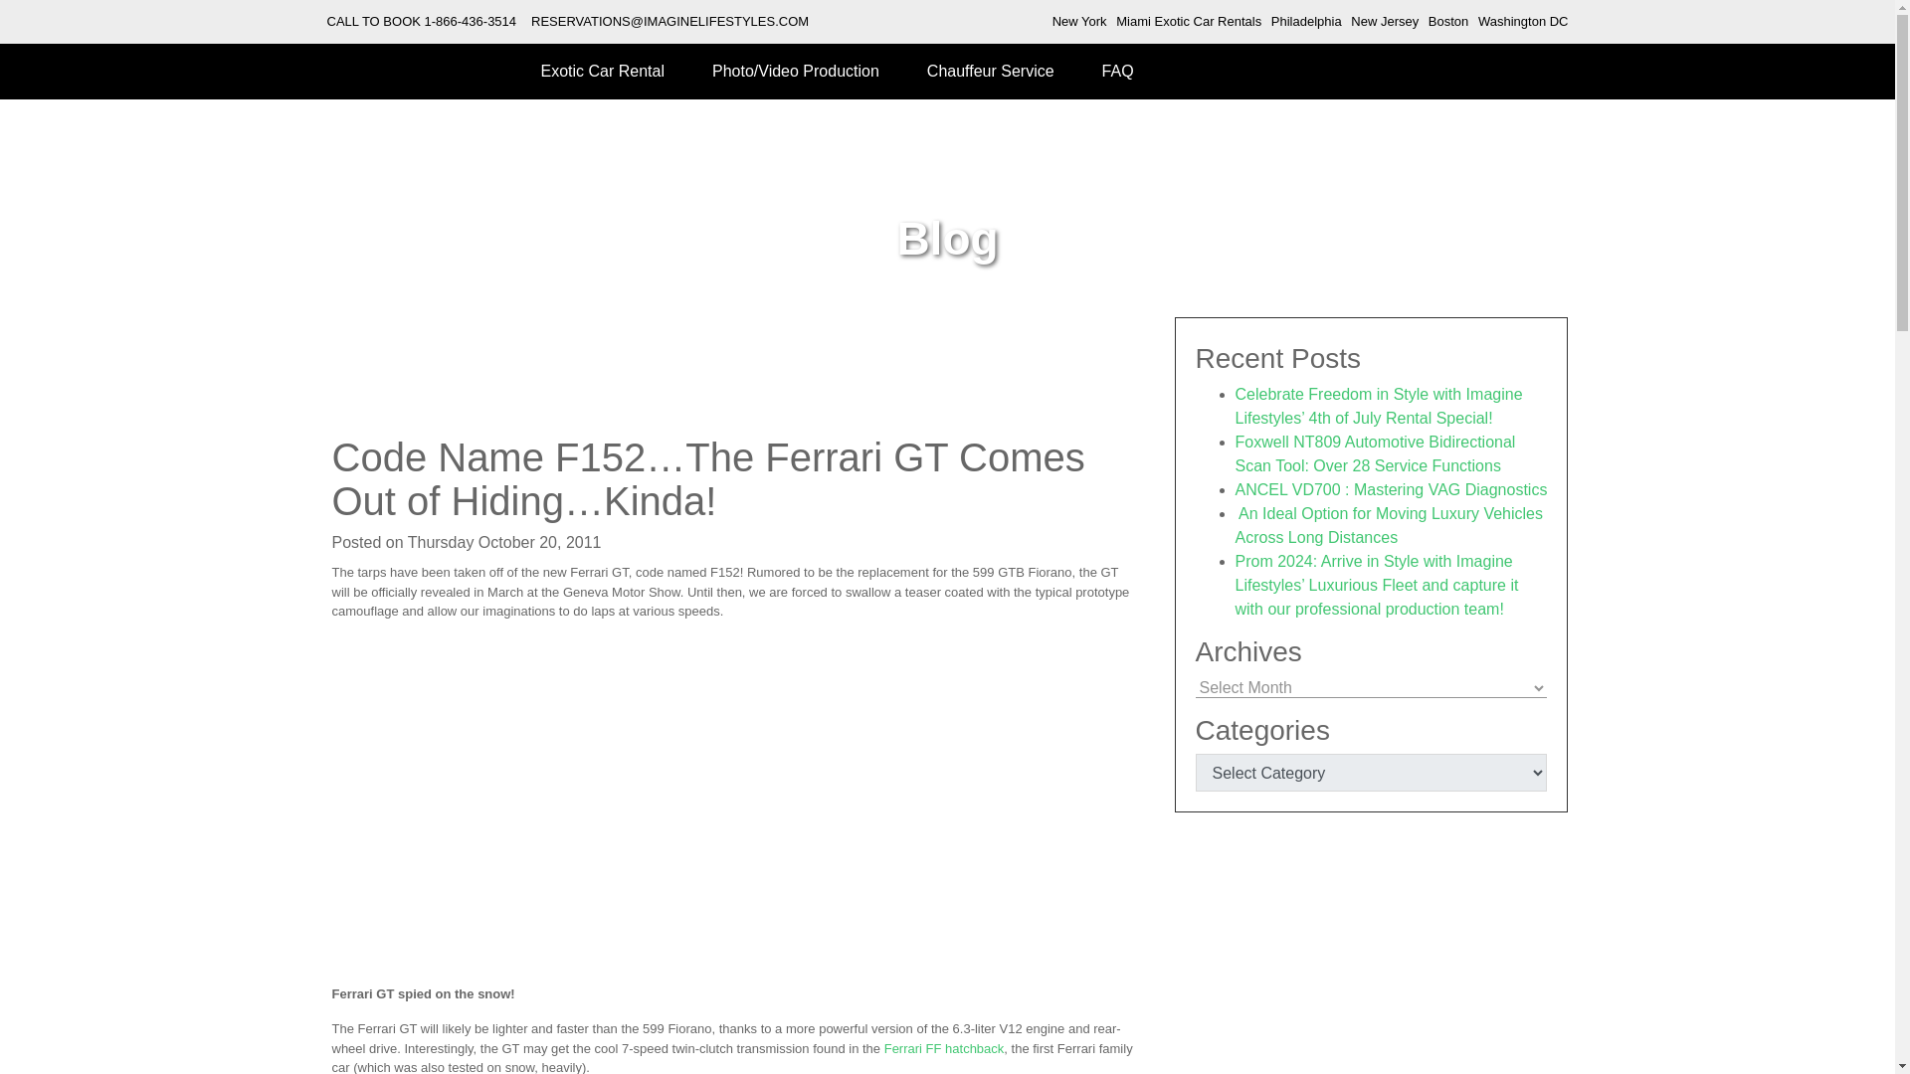  Describe the element at coordinates (991, 72) in the screenshot. I see `Chauffeur Service` at that location.